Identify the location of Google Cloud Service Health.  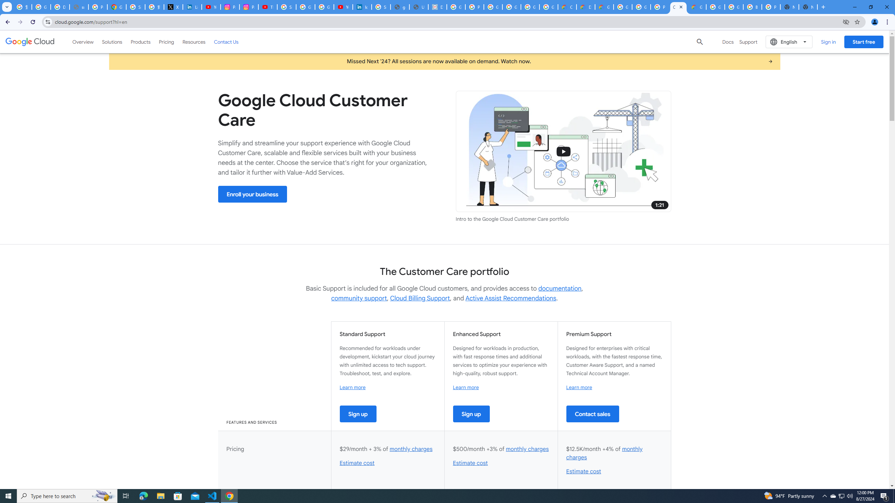
(697, 7).